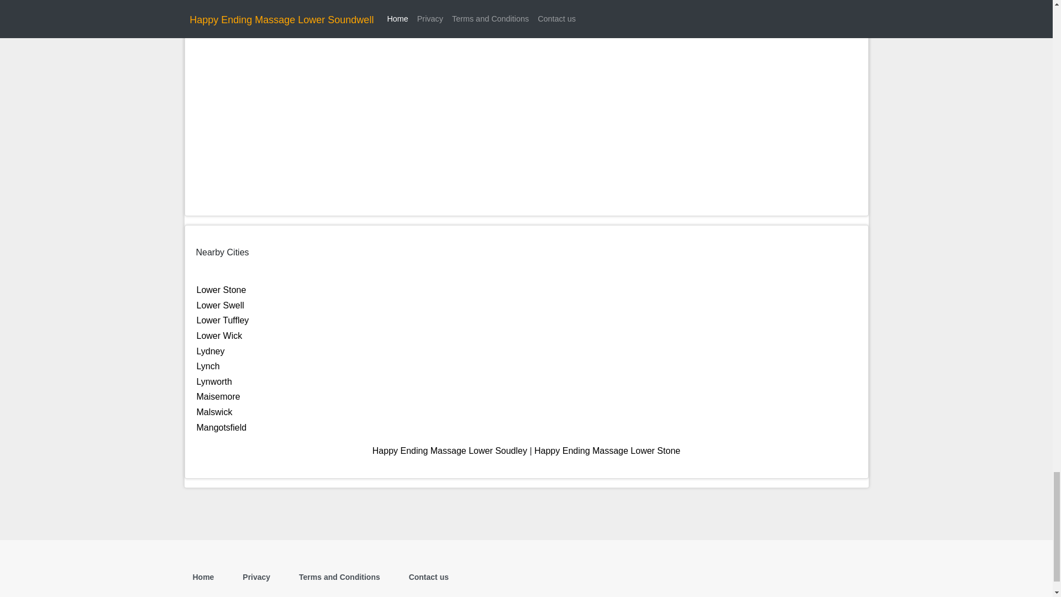 Image resolution: width=1061 pixels, height=597 pixels. What do you see at coordinates (214, 411) in the screenshot?
I see `Malswick` at bounding box center [214, 411].